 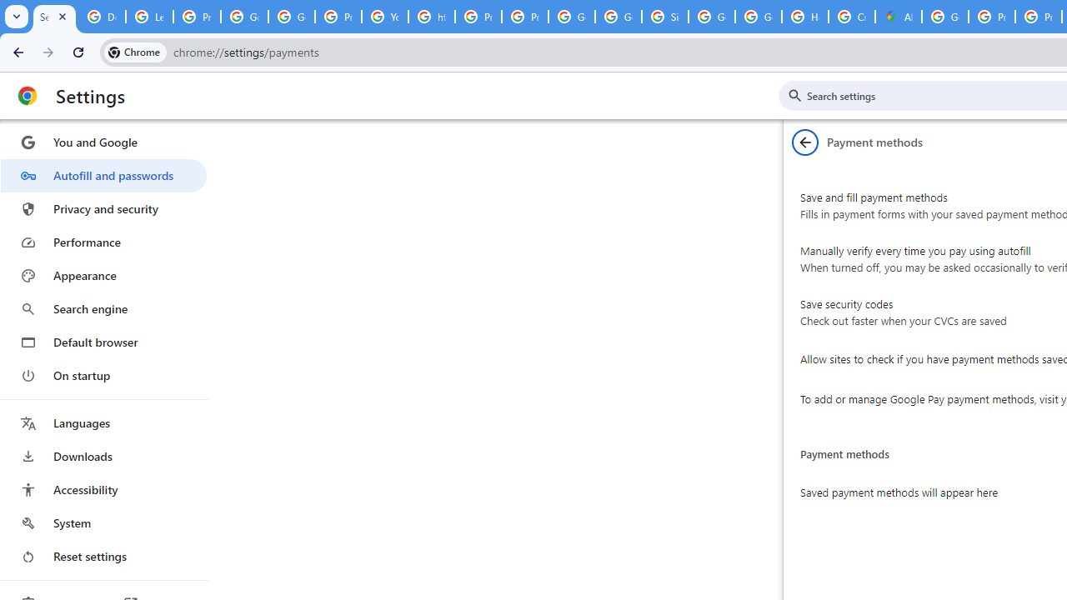 What do you see at coordinates (103, 342) in the screenshot?
I see `Default browser` at bounding box center [103, 342].